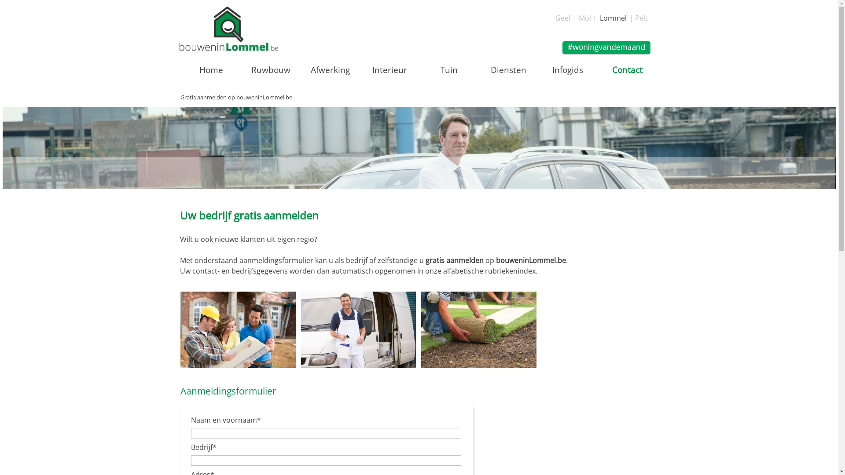 The height and width of the screenshot is (475, 845). Describe the element at coordinates (566, 18) in the screenshot. I see `Geel |` at that location.